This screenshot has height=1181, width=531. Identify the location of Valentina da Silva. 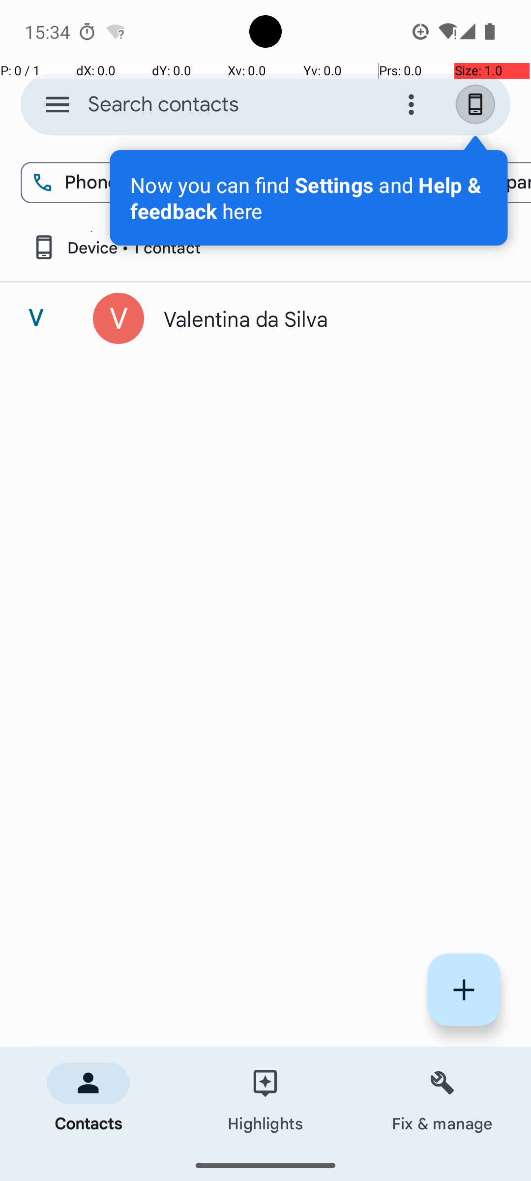
(326, 318).